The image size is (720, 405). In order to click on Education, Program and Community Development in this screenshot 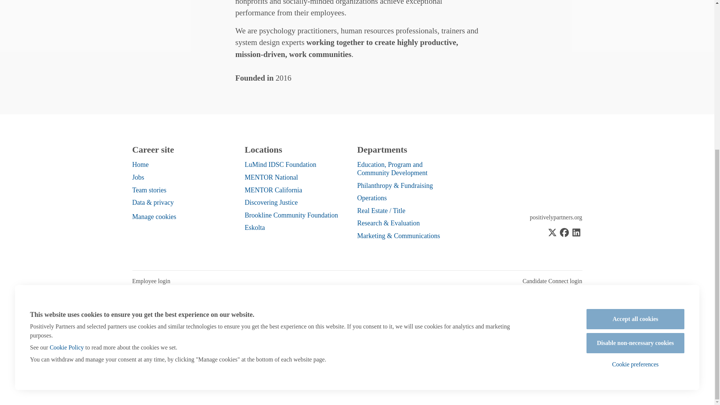, I will do `click(392, 169)`.